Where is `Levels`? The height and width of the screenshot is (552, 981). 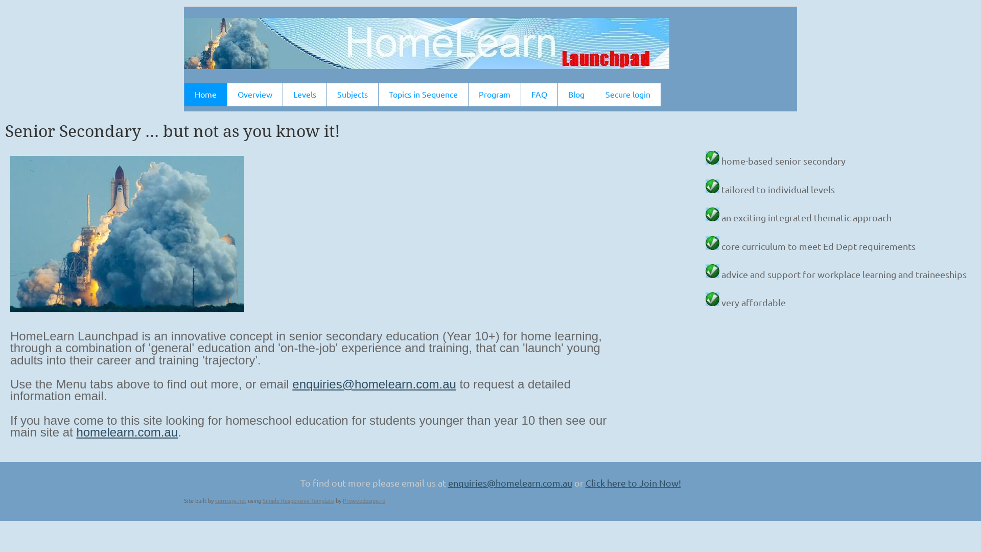 Levels is located at coordinates (305, 95).